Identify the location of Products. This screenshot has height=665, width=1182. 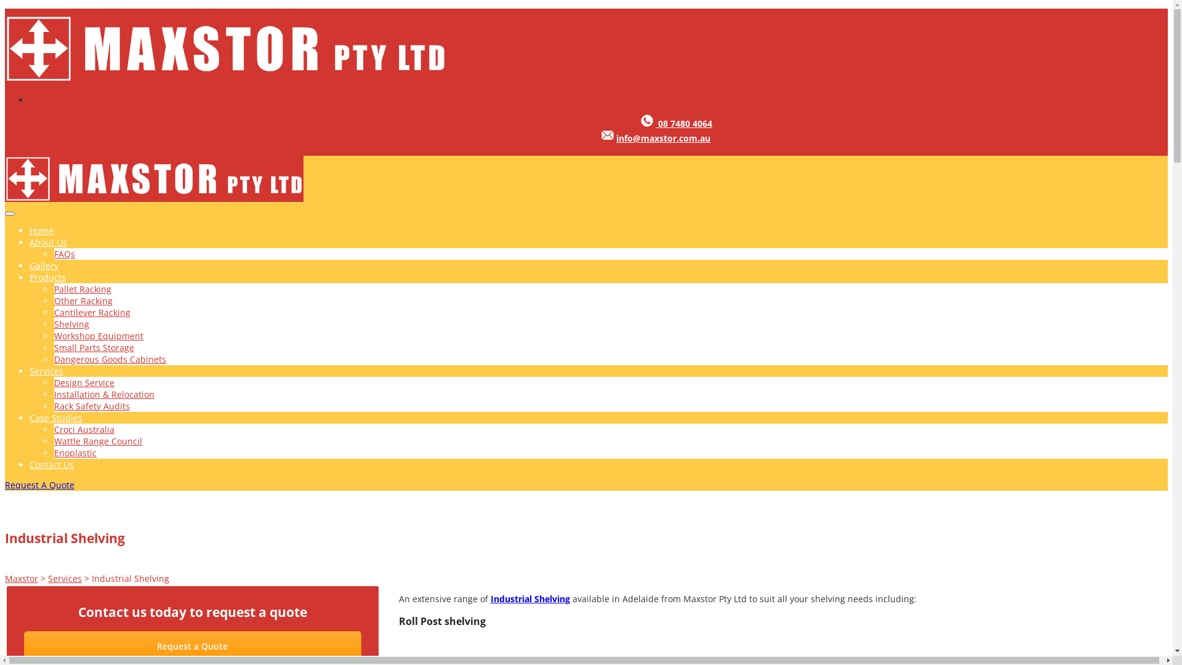
(48, 277).